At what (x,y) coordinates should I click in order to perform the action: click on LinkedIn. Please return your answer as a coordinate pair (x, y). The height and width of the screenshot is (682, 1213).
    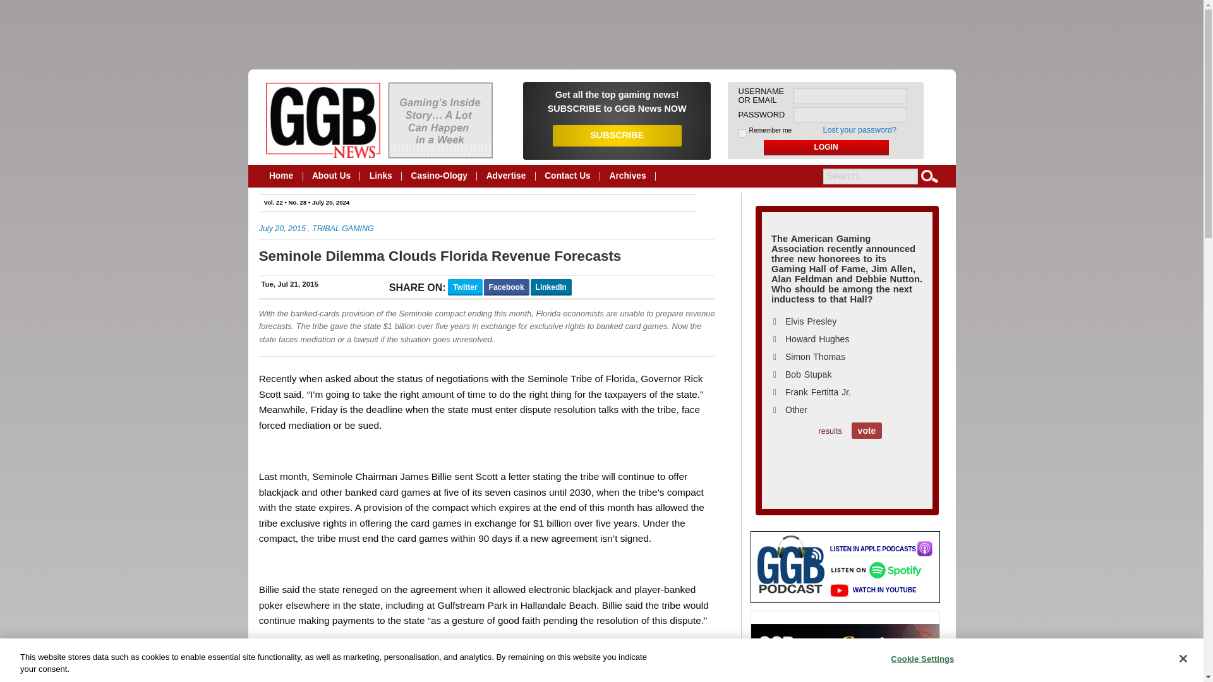
    Looking at the image, I should click on (551, 287).